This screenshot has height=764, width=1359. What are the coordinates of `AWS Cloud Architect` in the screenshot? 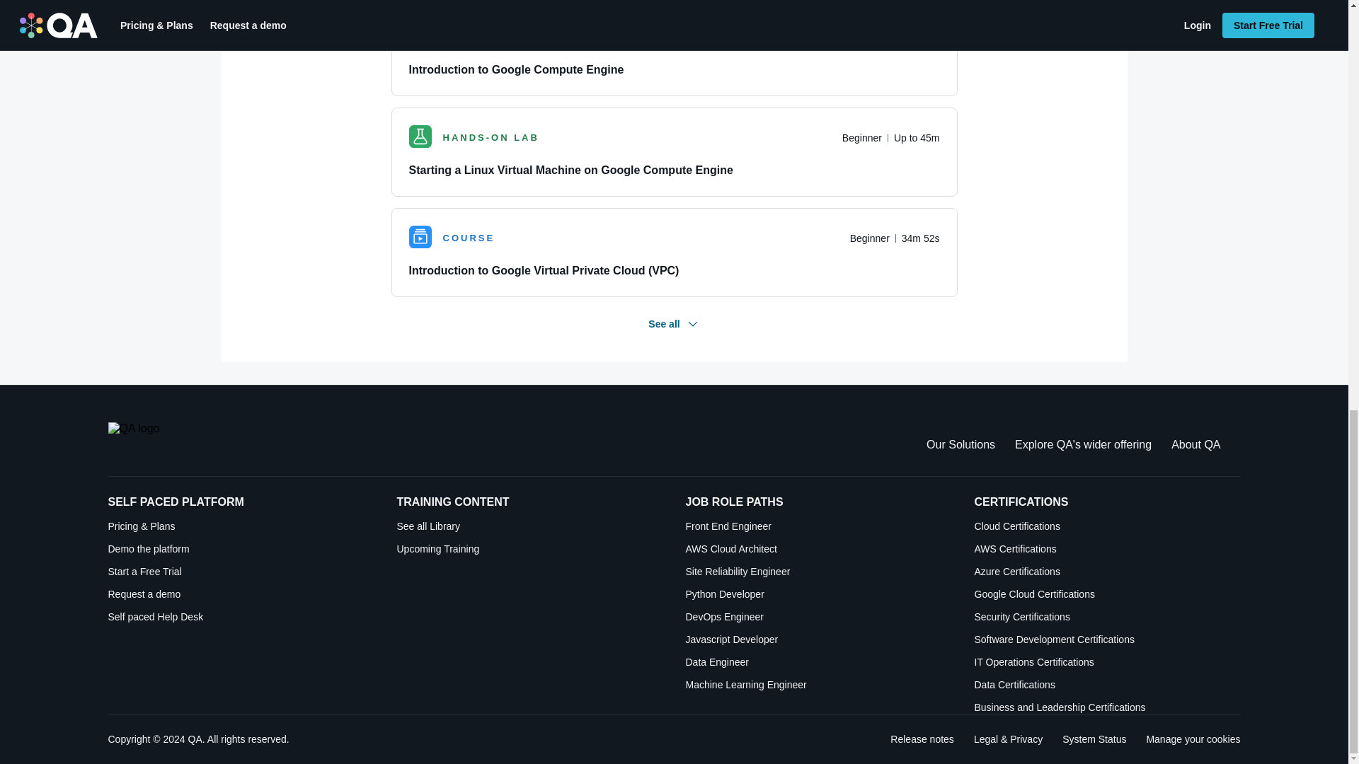 It's located at (818, 549).